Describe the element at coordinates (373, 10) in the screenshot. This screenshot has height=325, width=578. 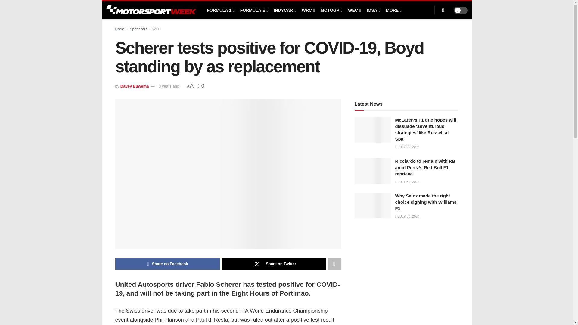
I see `IMSA` at that location.